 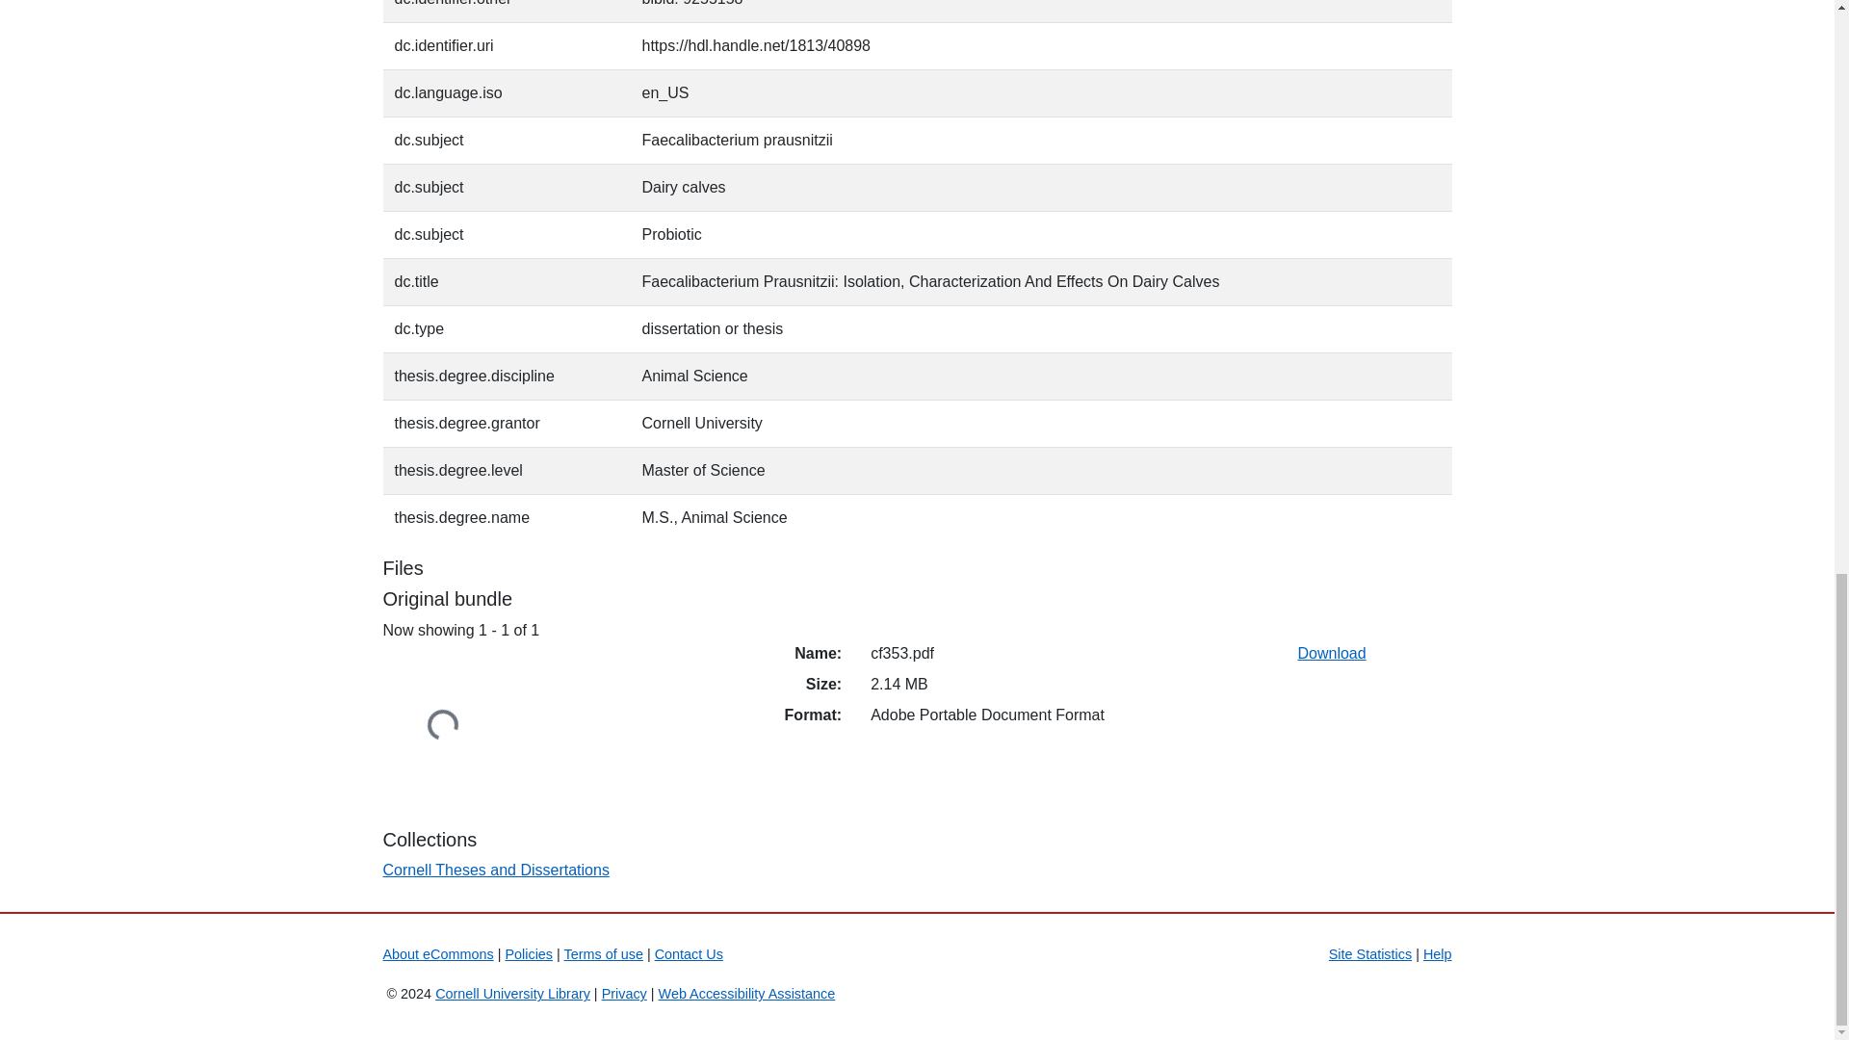 I want to click on Contact Us, so click(x=688, y=953).